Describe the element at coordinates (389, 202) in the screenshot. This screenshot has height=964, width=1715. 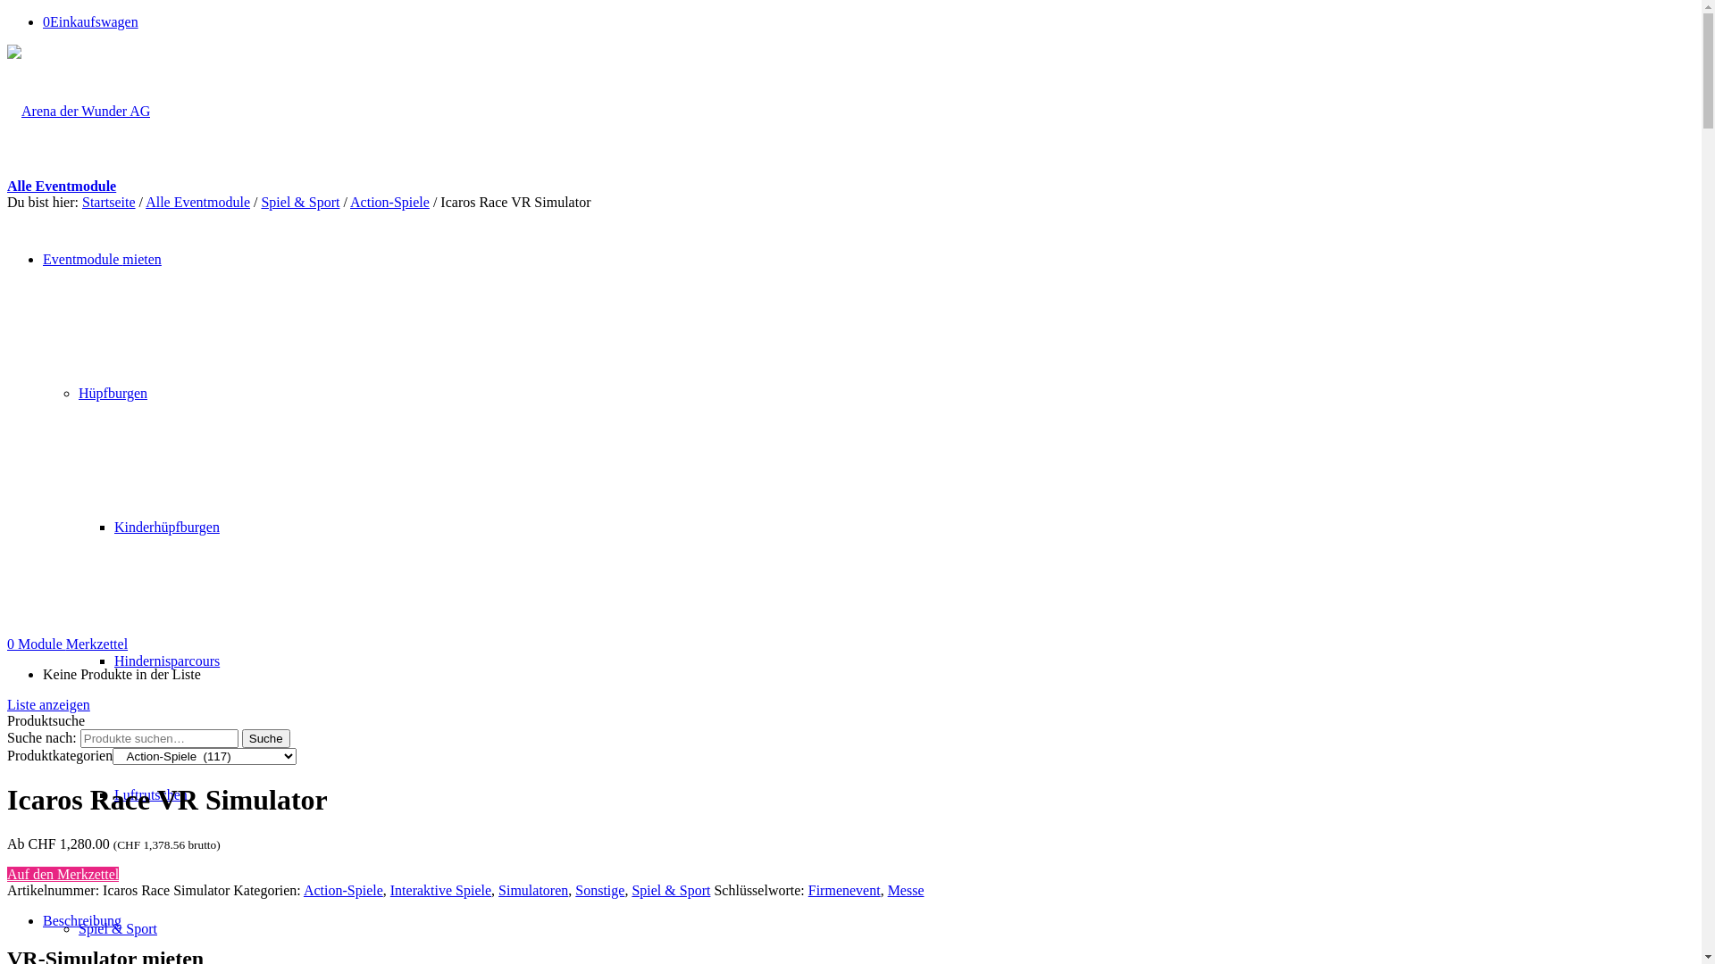
I see `Action-Spiele` at that location.